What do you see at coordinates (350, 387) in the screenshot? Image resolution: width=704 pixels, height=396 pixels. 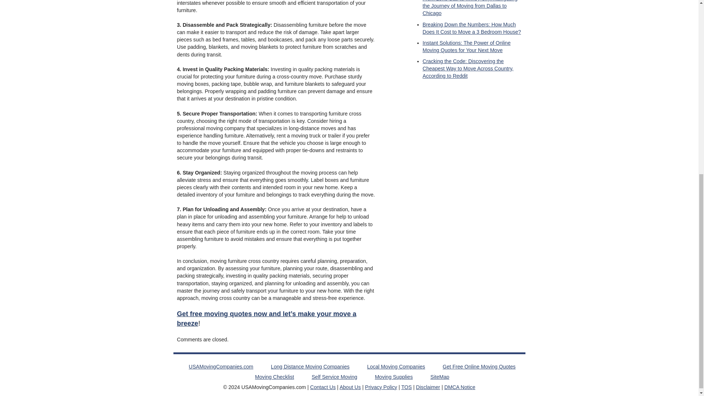 I see `About Us` at bounding box center [350, 387].